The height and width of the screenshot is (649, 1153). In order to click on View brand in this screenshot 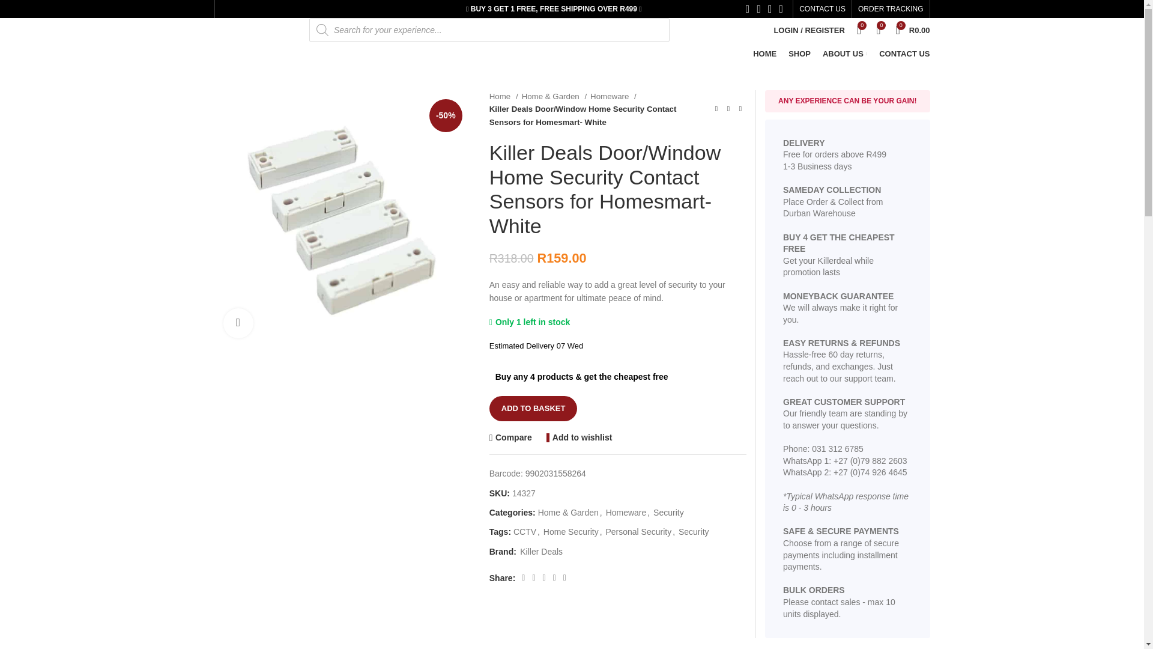, I will do `click(912, 30)`.